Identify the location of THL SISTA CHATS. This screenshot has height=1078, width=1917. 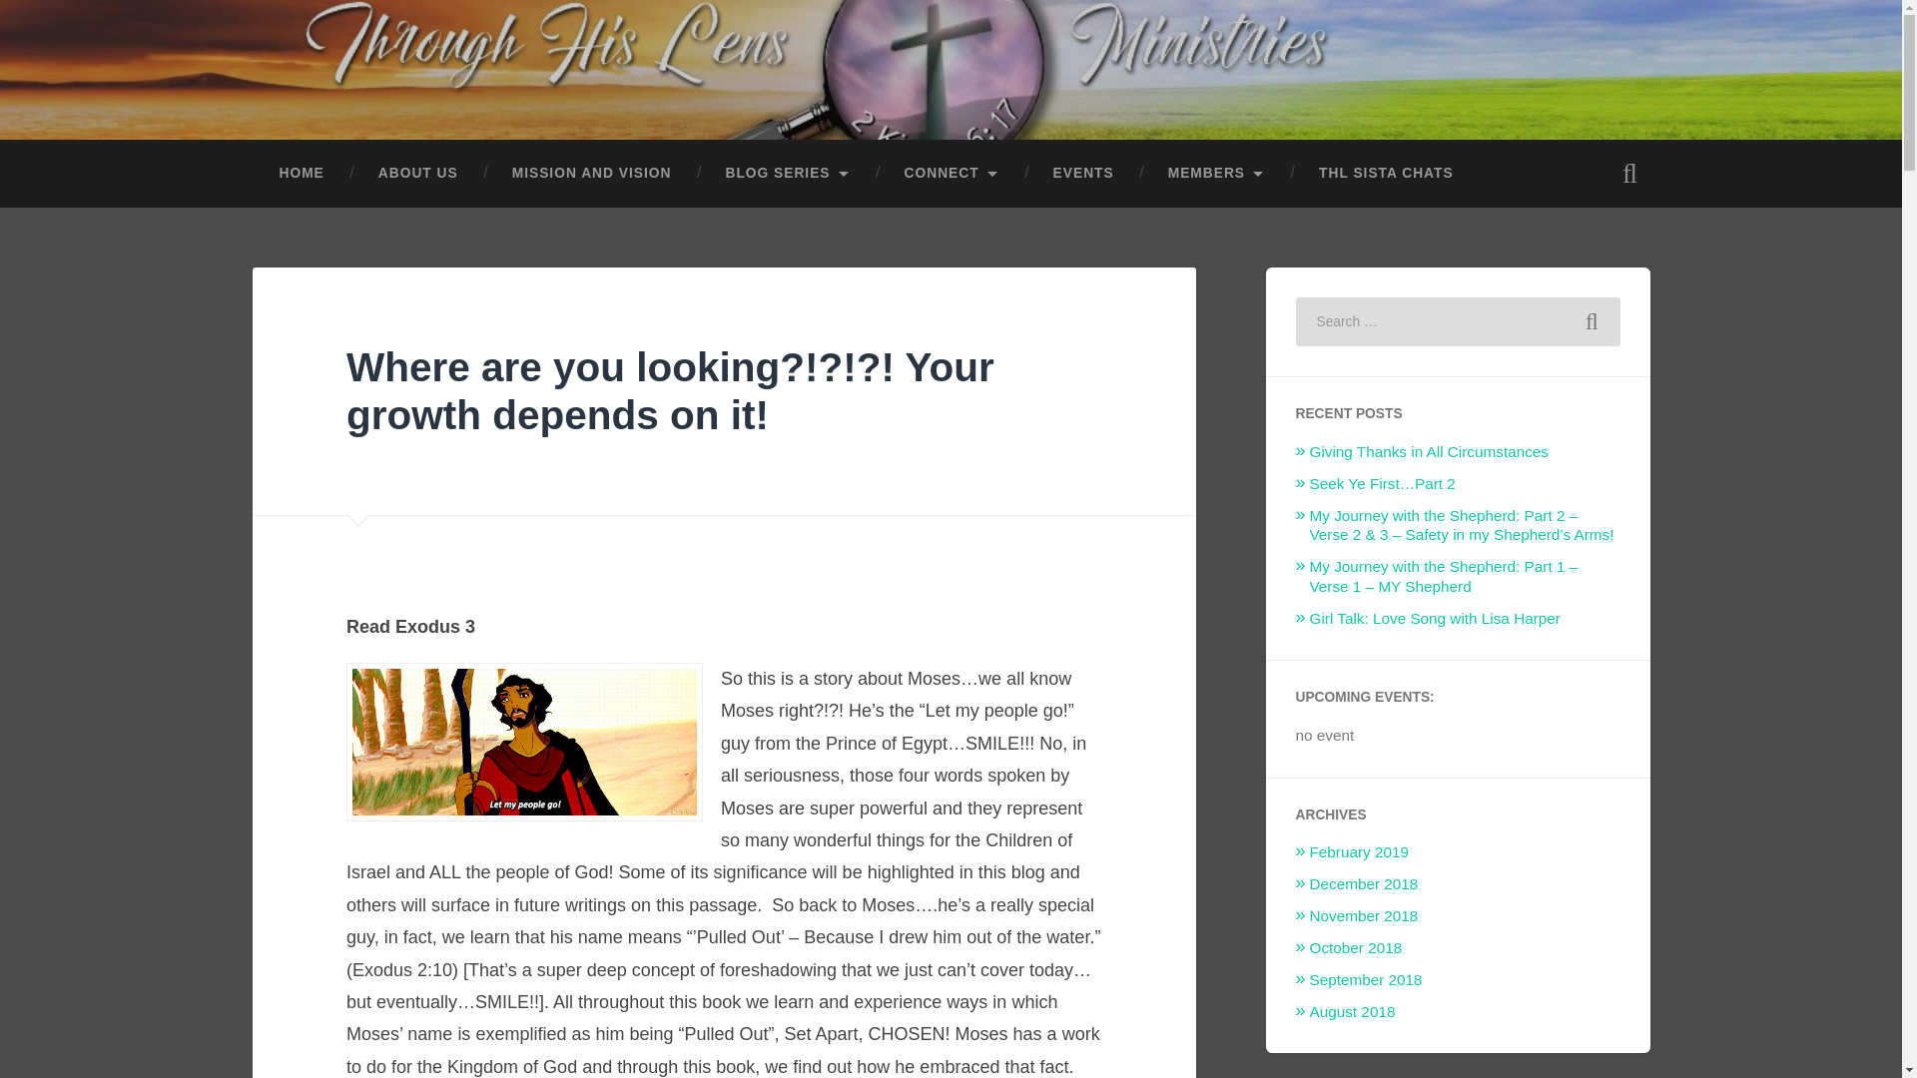
(1386, 174).